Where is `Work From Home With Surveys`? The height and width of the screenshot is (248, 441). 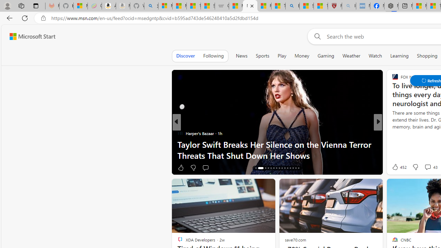 Work From Home With Surveys is located at coordinates (277, 155).